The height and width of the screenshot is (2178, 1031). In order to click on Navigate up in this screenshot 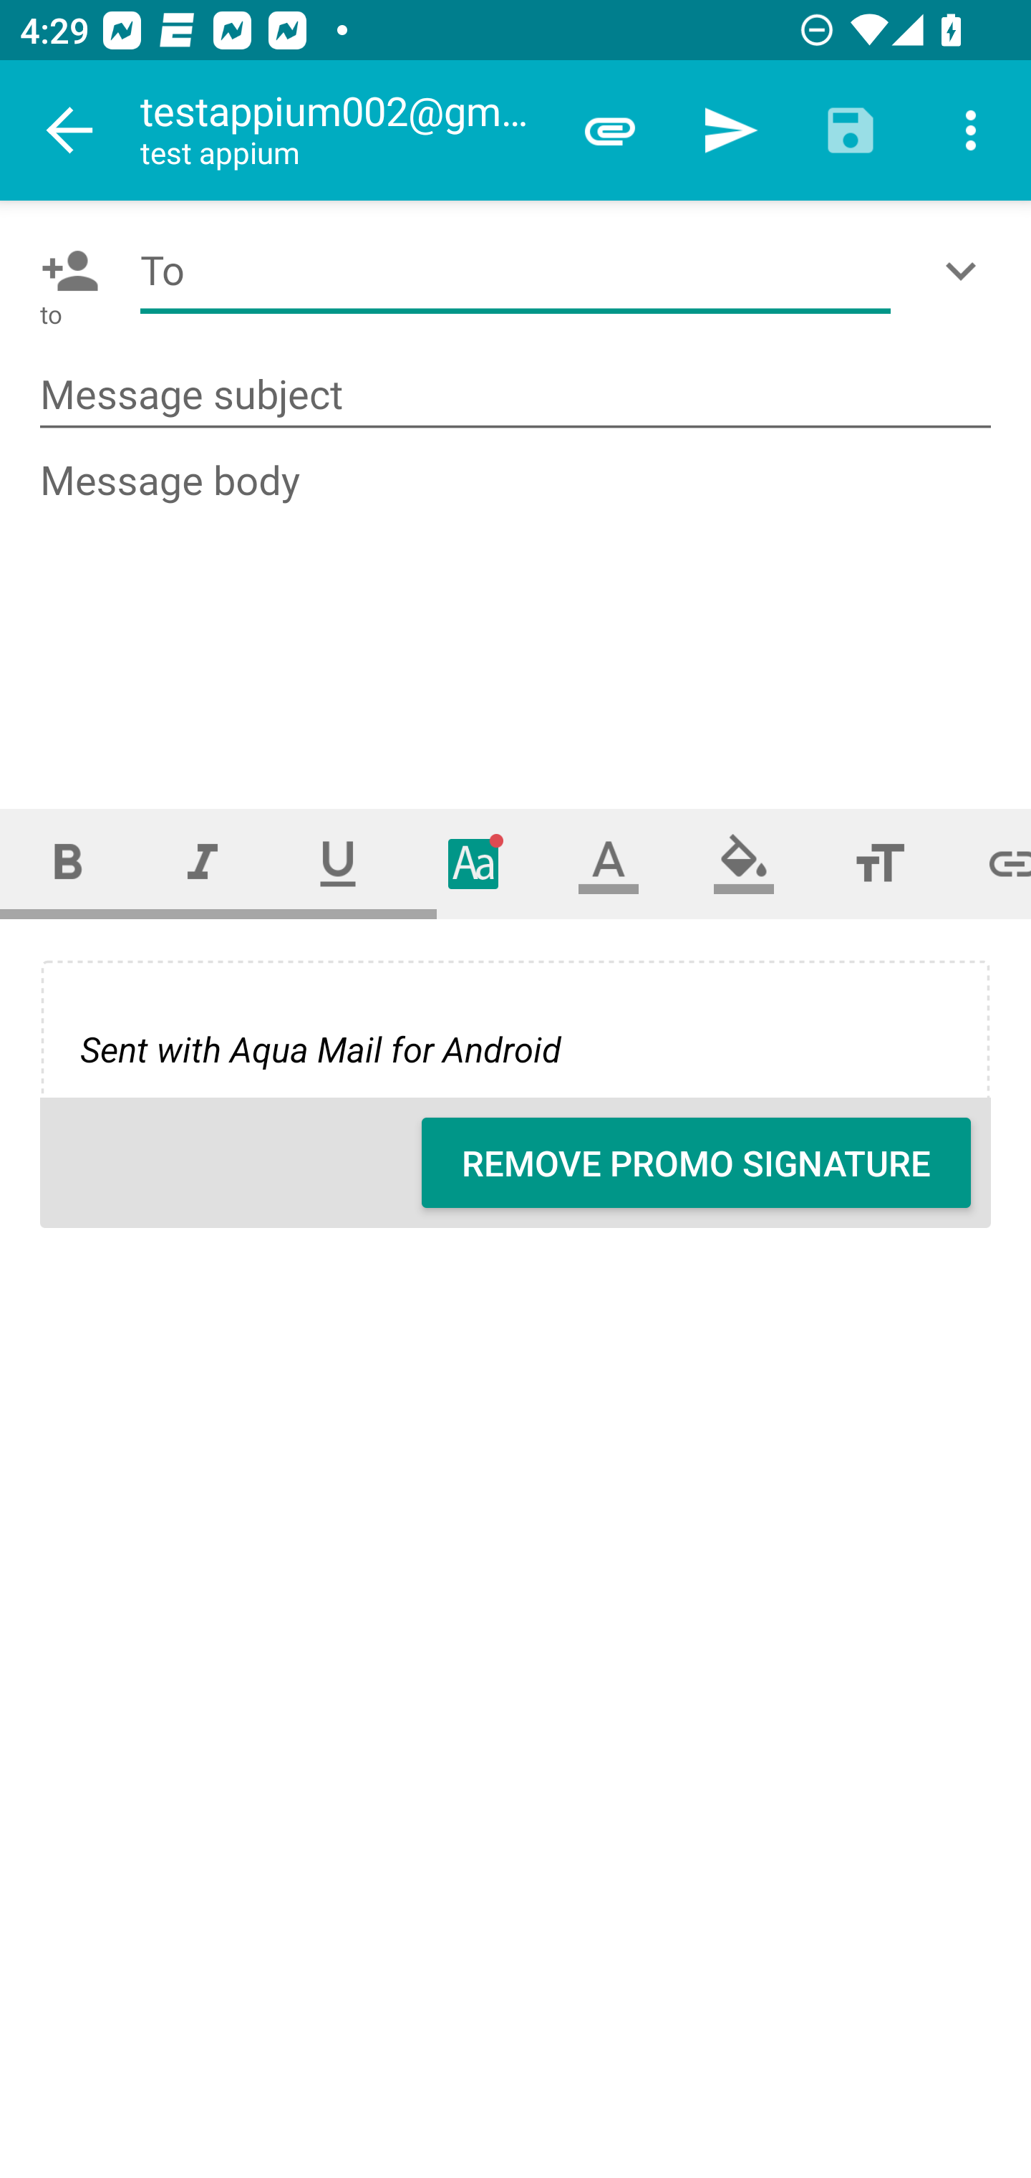, I will do `click(70, 130)`.